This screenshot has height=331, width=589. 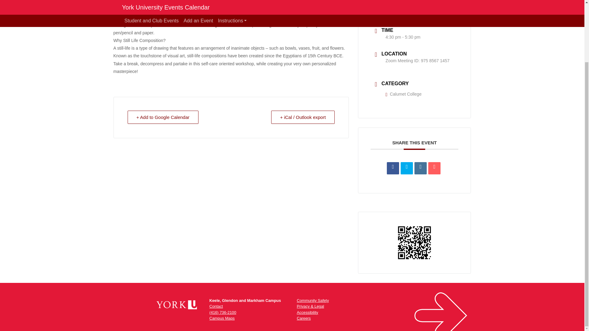 I want to click on Email, so click(x=434, y=168).